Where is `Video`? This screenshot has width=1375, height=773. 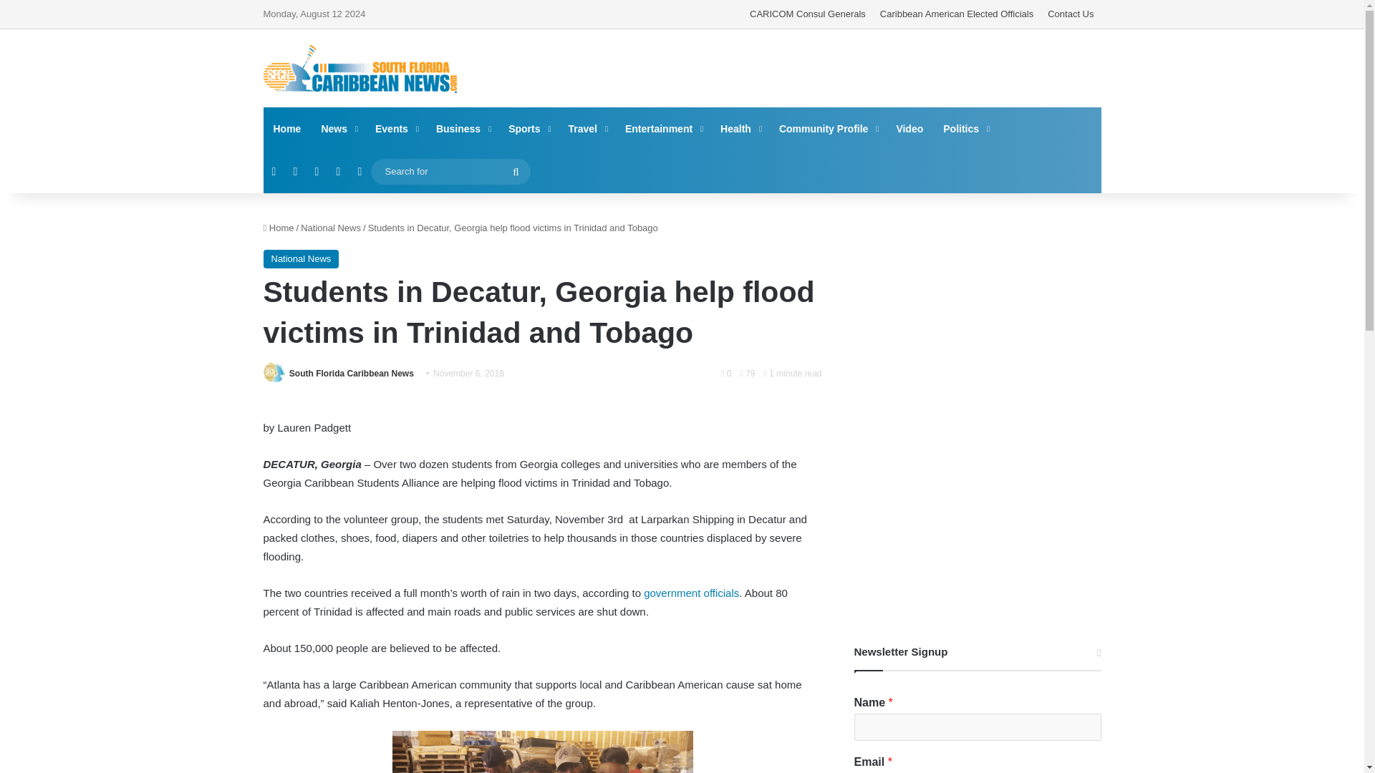 Video is located at coordinates (910, 129).